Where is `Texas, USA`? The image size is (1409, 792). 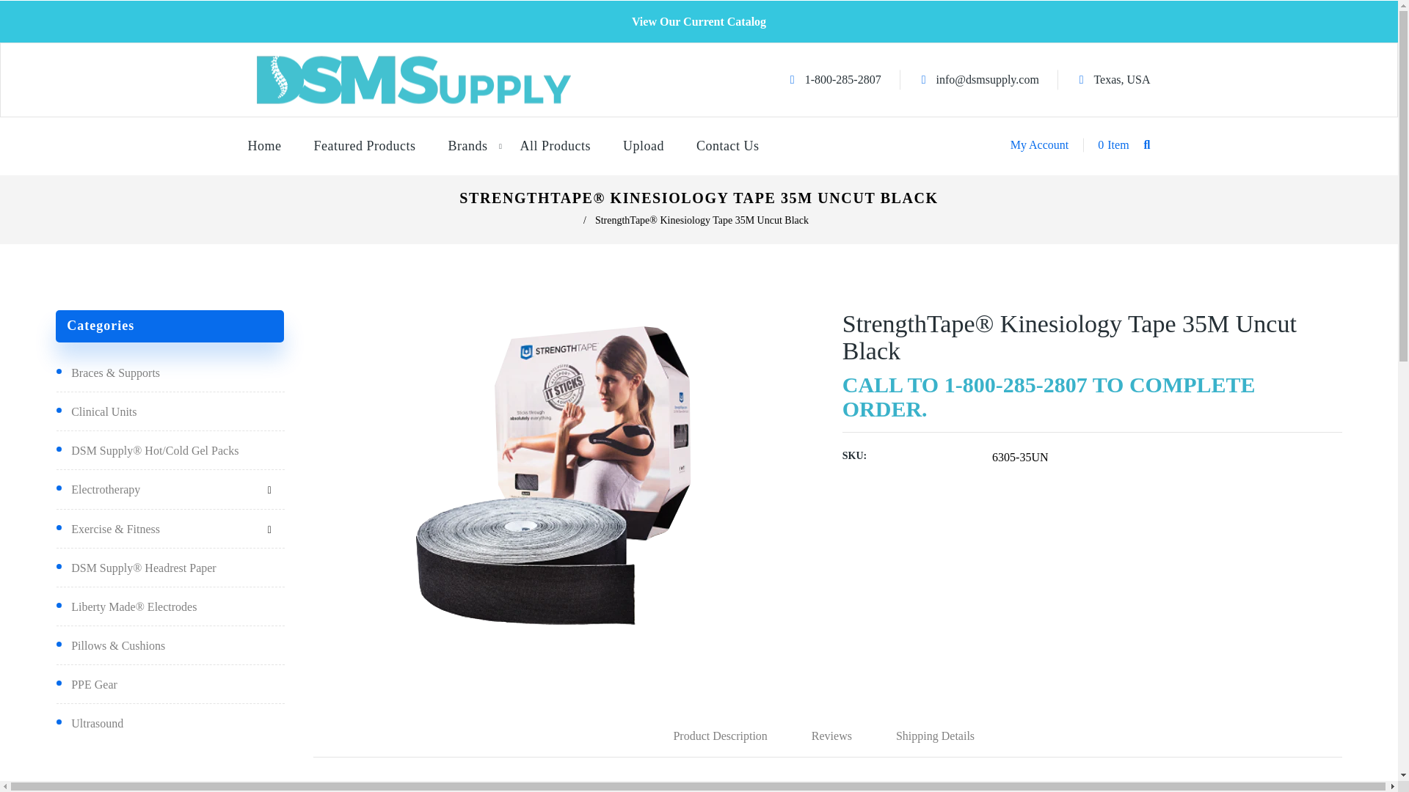 Texas, USA is located at coordinates (1115, 81).